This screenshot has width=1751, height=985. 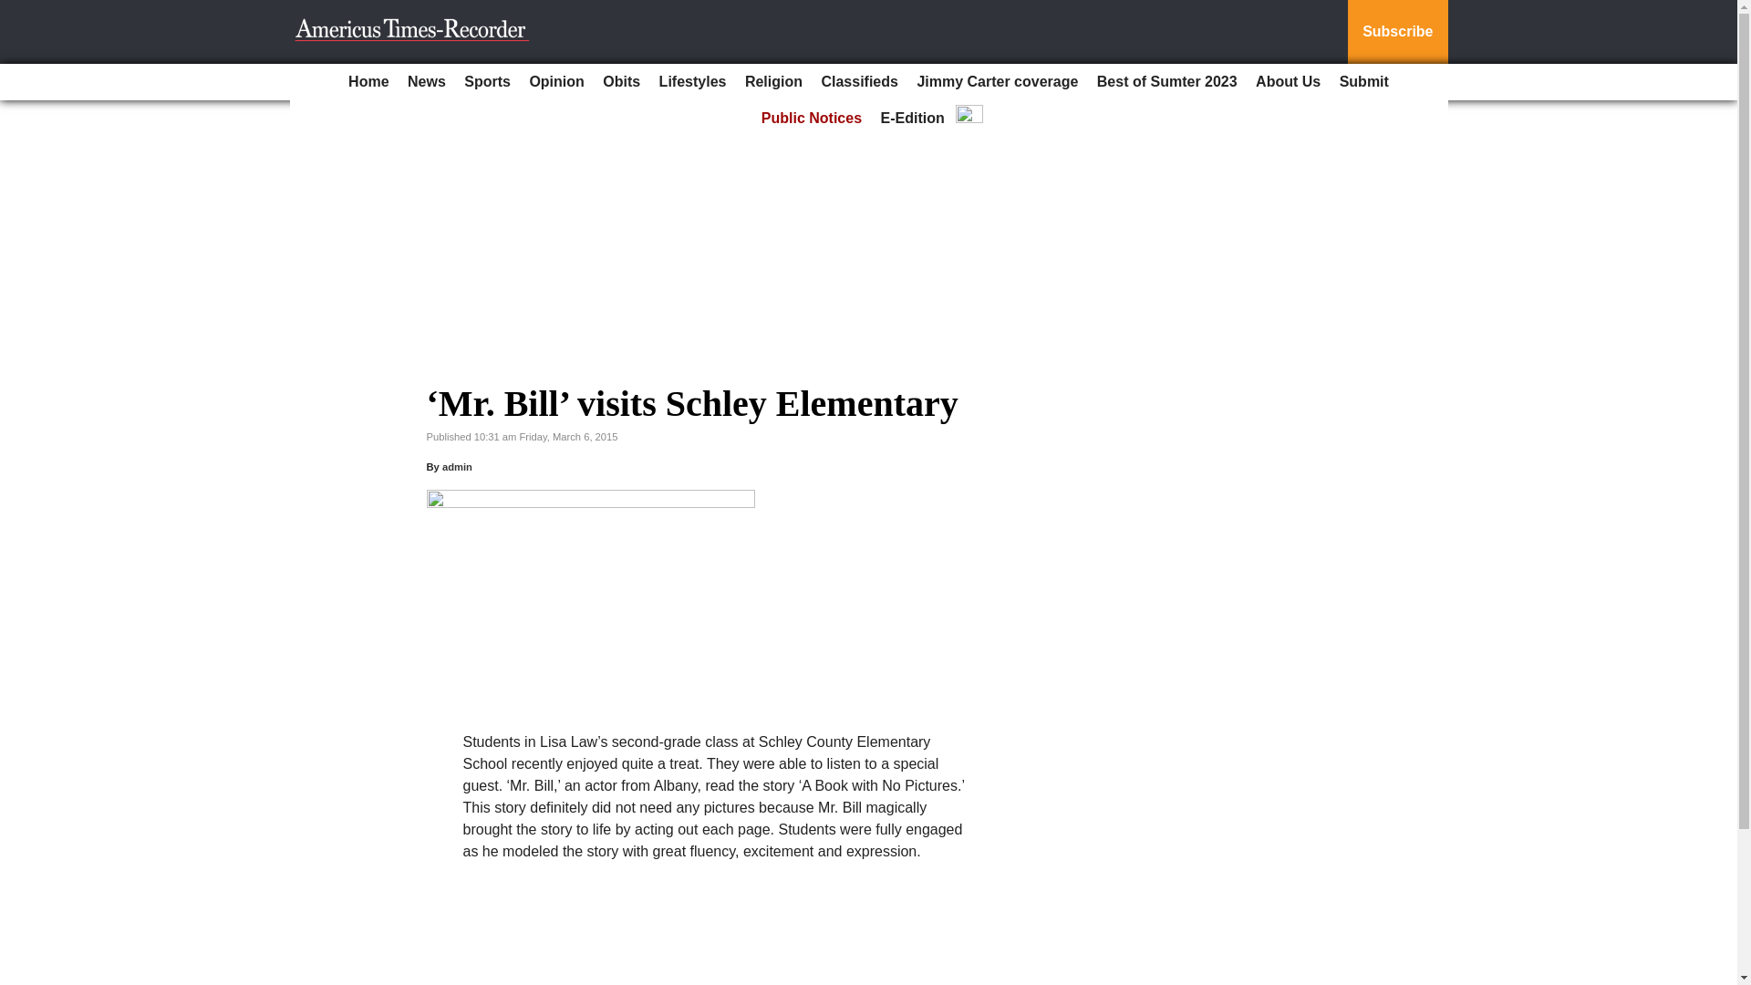 I want to click on Opinion, so click(x=556, y=82).